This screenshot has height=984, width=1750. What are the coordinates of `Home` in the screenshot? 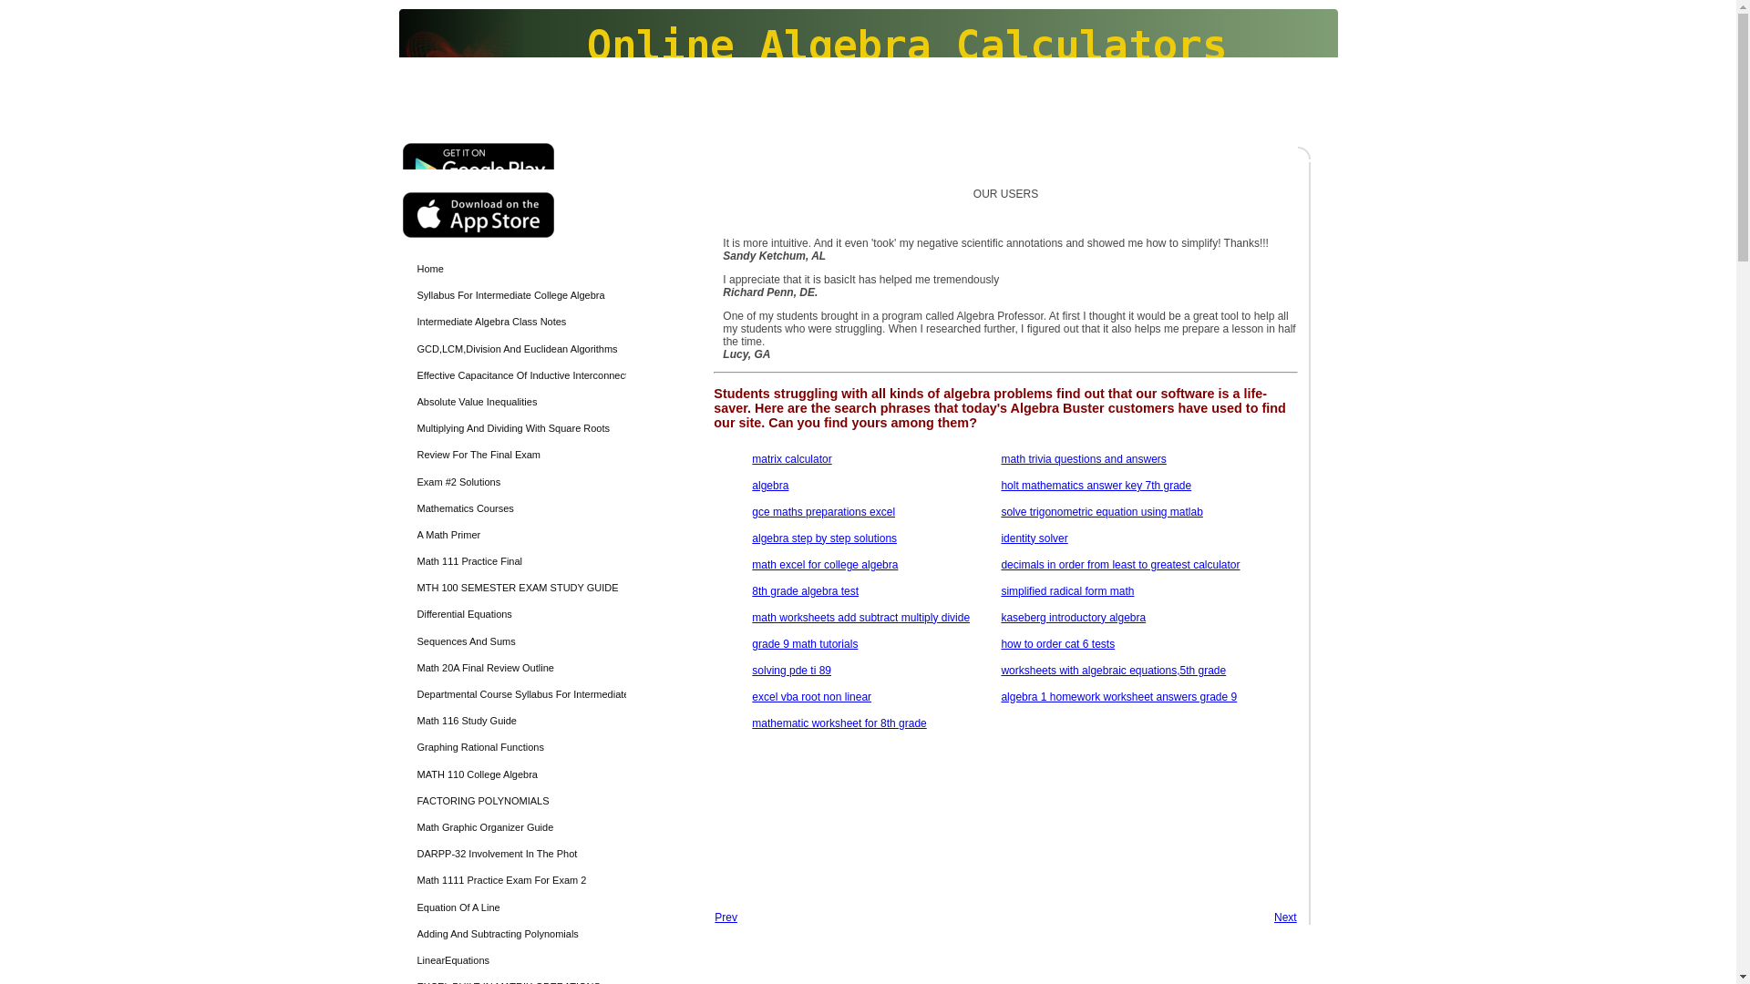 It's located at (521, 268).